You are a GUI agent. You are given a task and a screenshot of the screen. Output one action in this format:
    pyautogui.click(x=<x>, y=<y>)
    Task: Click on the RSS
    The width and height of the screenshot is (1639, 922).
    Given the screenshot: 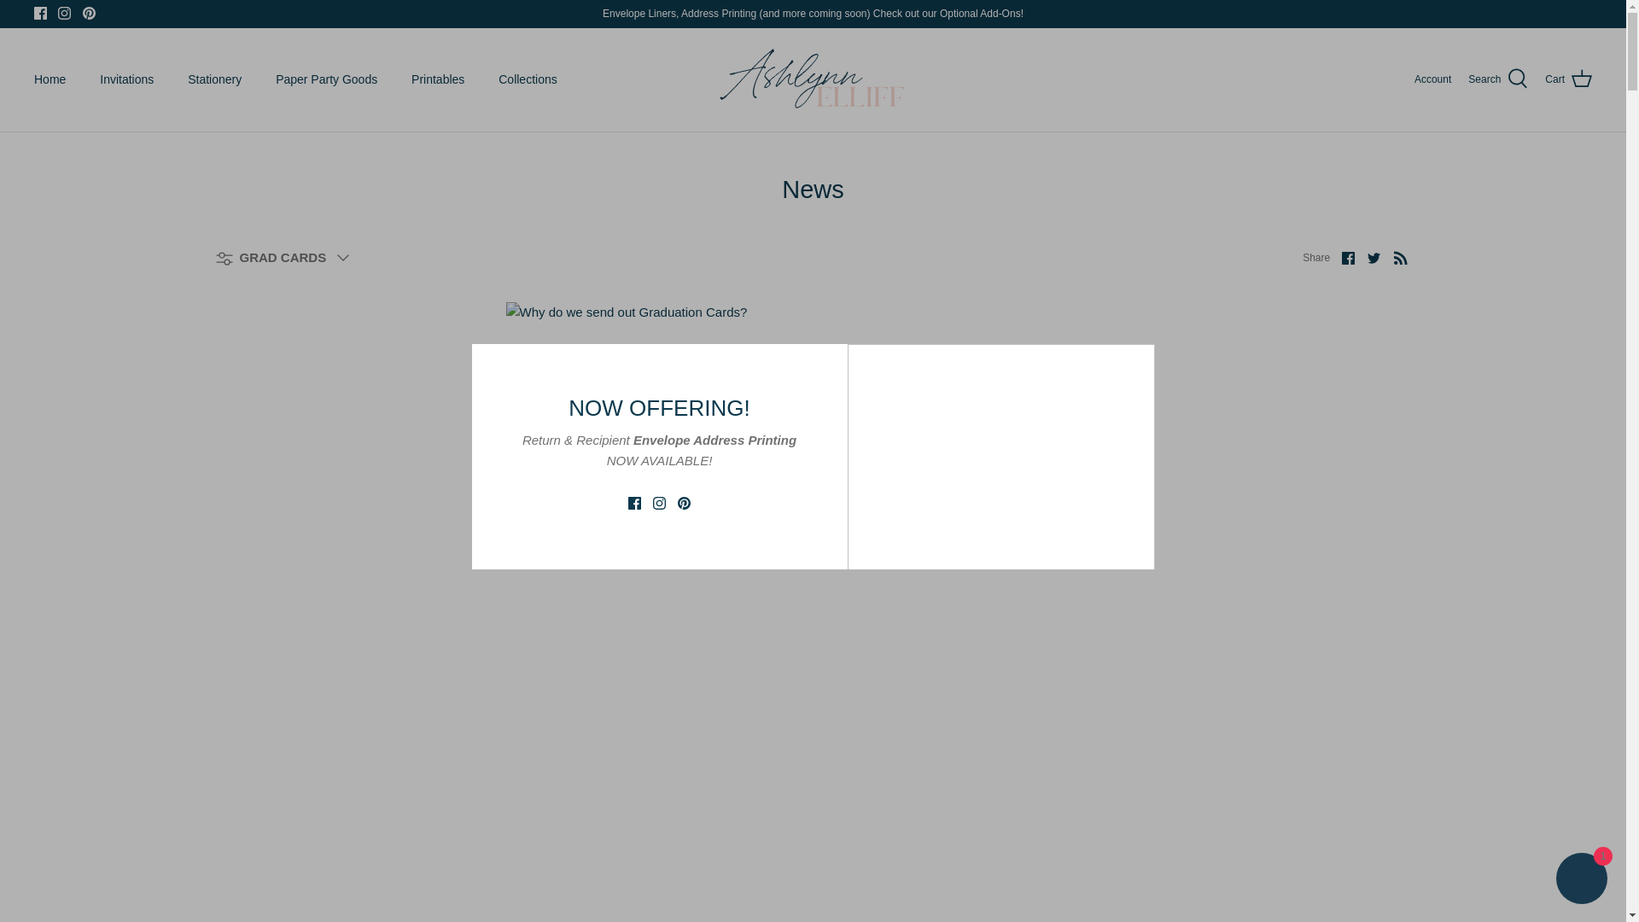 What is the action you would take?
    pyautogui.click(x=1400, y=258)
    